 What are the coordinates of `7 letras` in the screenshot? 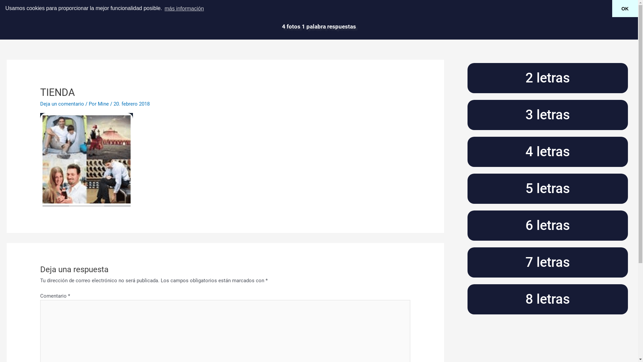 It's located at (548, 262).